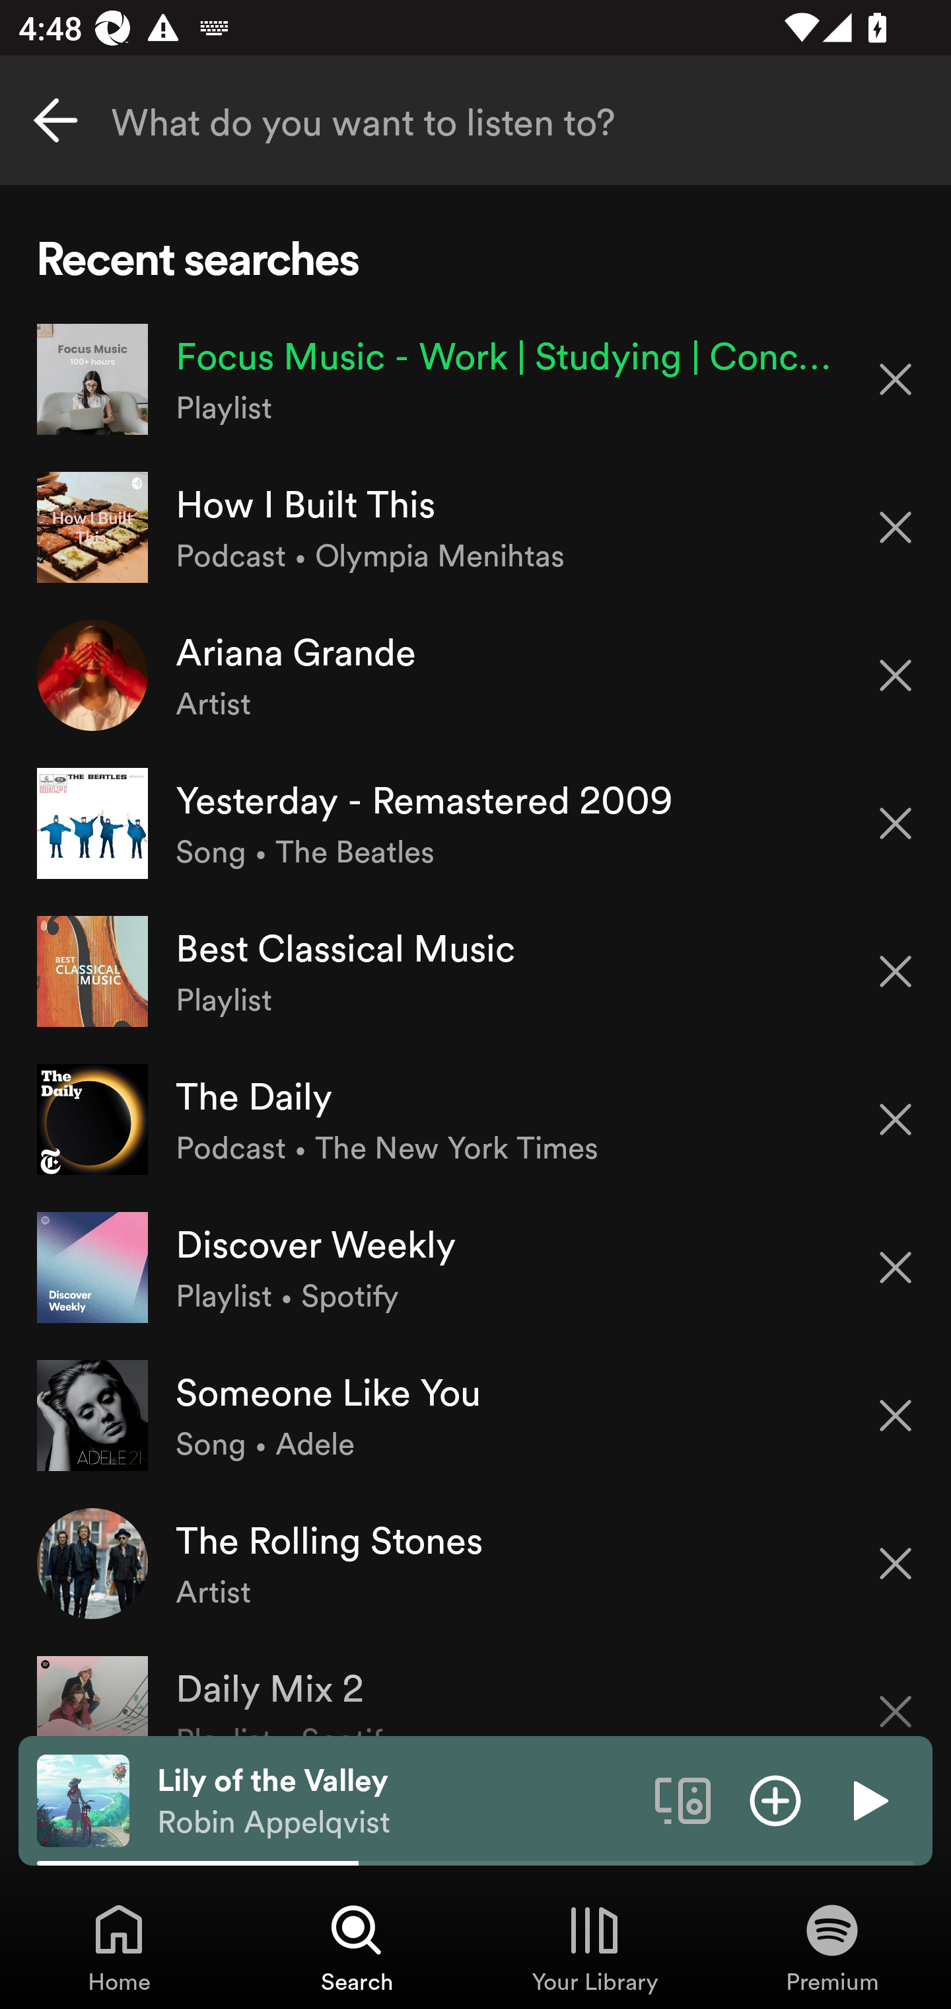 The height and width of the screenshot is (2009, 951). What do you see at coordinates (475, 1268) in the screenshot?
I see `Discover Weekly Playlist • Spotify Remove` at bounding box center [475, 1268].